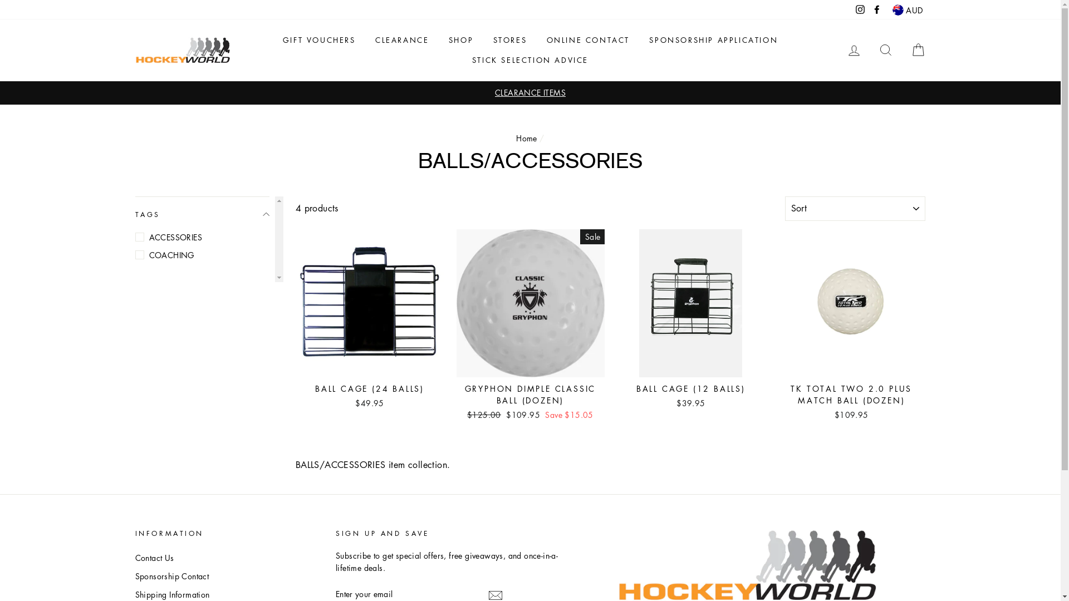 The width and height of the screenshot is (1069, 601). I want to click on SEARCH, so click(886, 50).